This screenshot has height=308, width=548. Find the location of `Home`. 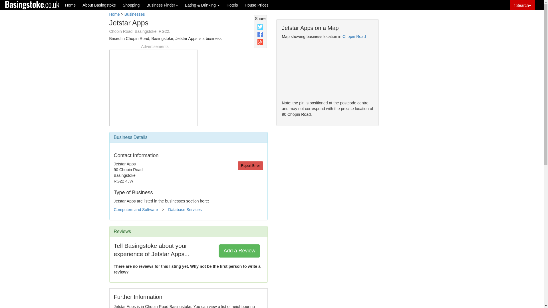

Home is located at coordinates (70, 5).